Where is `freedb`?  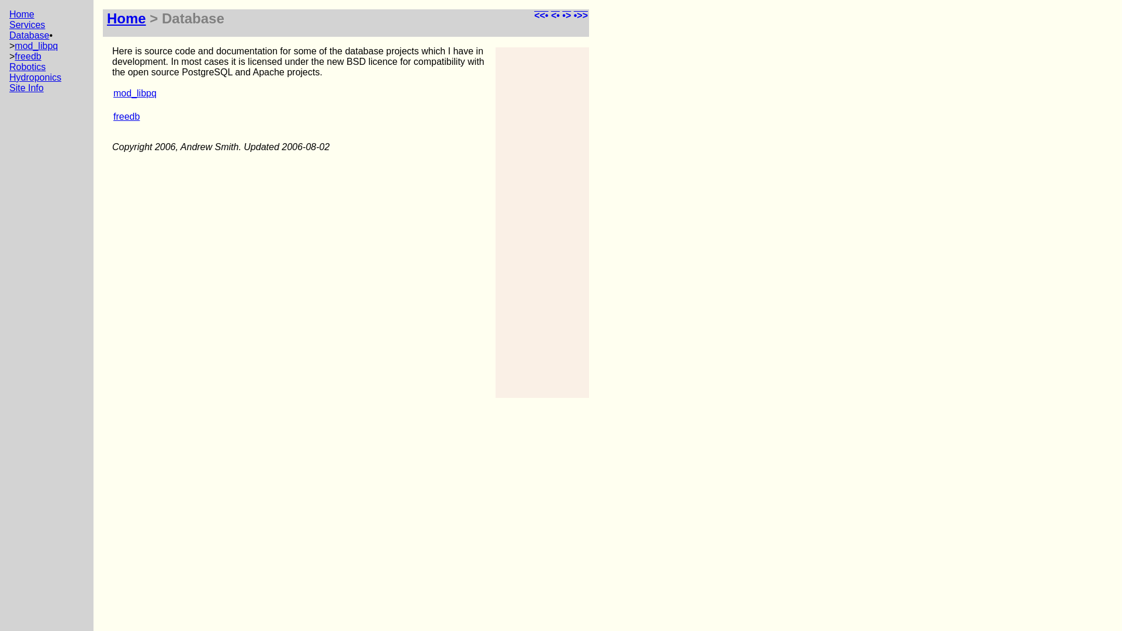
freedb is located at coordinates (126, 117).